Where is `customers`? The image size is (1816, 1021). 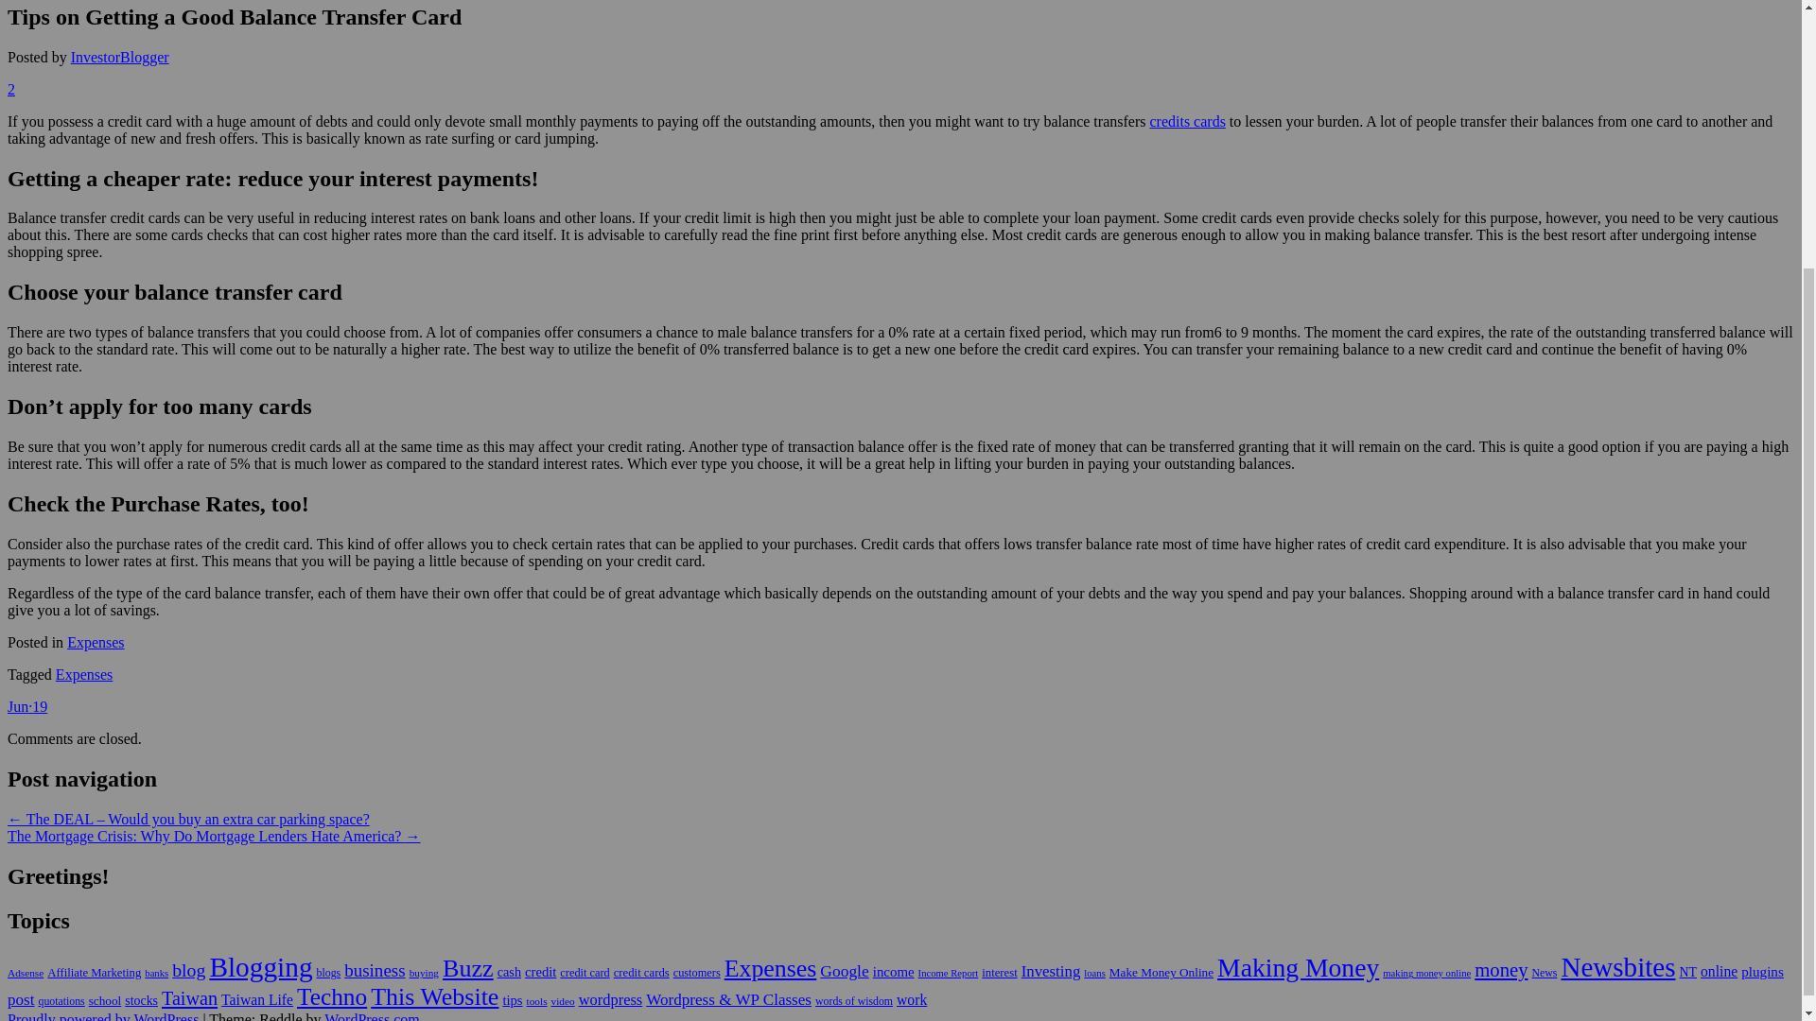
customers is located at coordinates (697, 972).